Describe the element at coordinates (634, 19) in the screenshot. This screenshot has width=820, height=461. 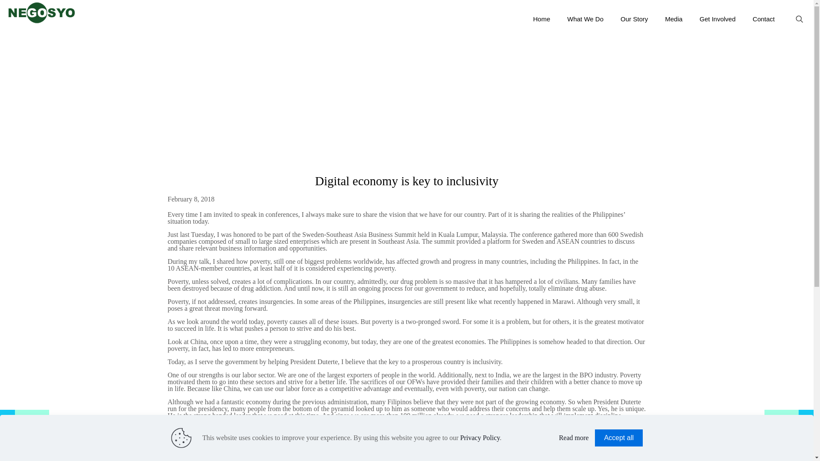
I see `Our Story` at that location.